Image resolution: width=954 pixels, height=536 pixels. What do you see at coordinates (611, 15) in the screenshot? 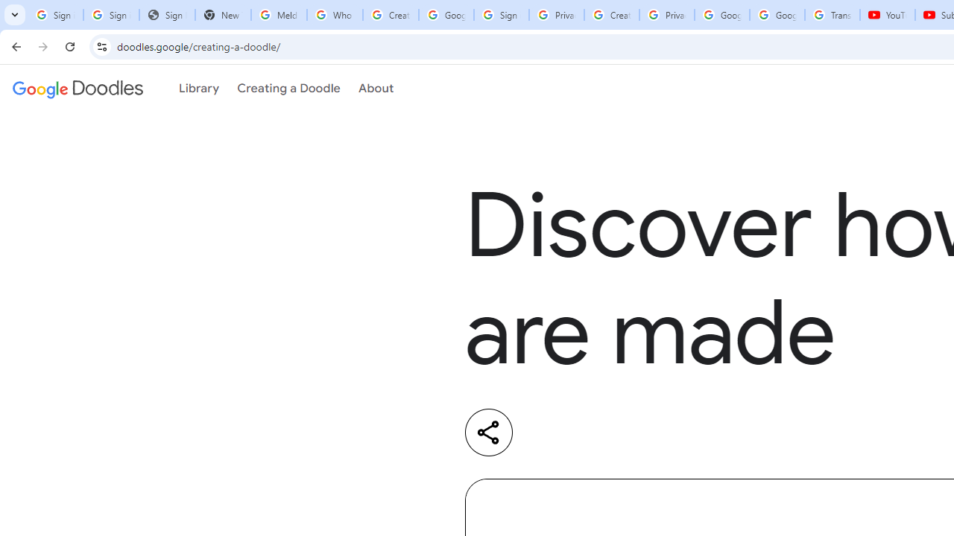
I see `Create your Google Account` at bounding box center [611, 15].